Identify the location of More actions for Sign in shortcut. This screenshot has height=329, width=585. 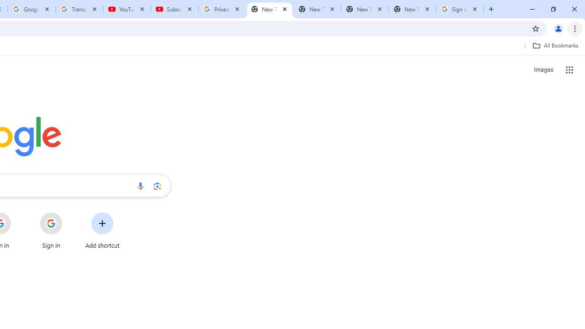
(69, 213).